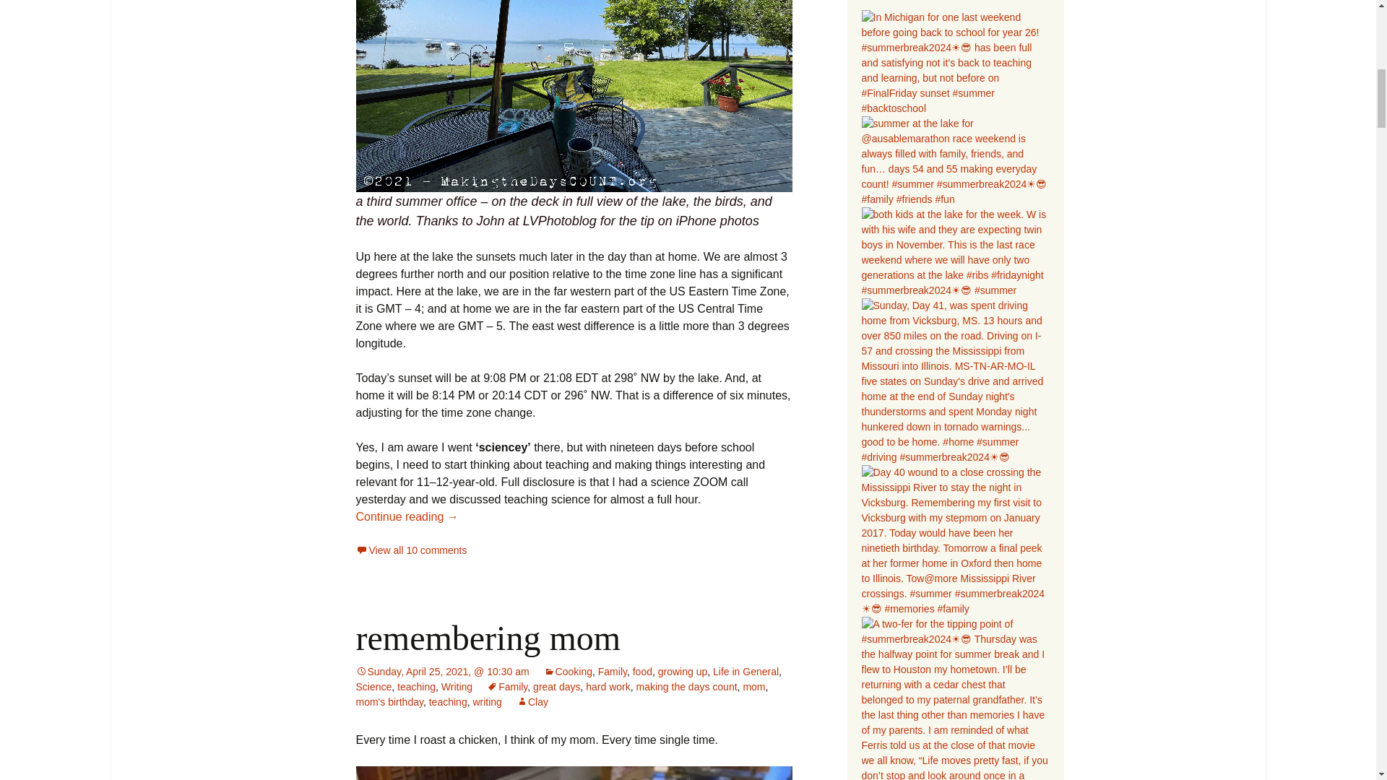 This screenshot has height=780, width=1387. I want to click on Permalink to remembering mom, so click(441, 672).